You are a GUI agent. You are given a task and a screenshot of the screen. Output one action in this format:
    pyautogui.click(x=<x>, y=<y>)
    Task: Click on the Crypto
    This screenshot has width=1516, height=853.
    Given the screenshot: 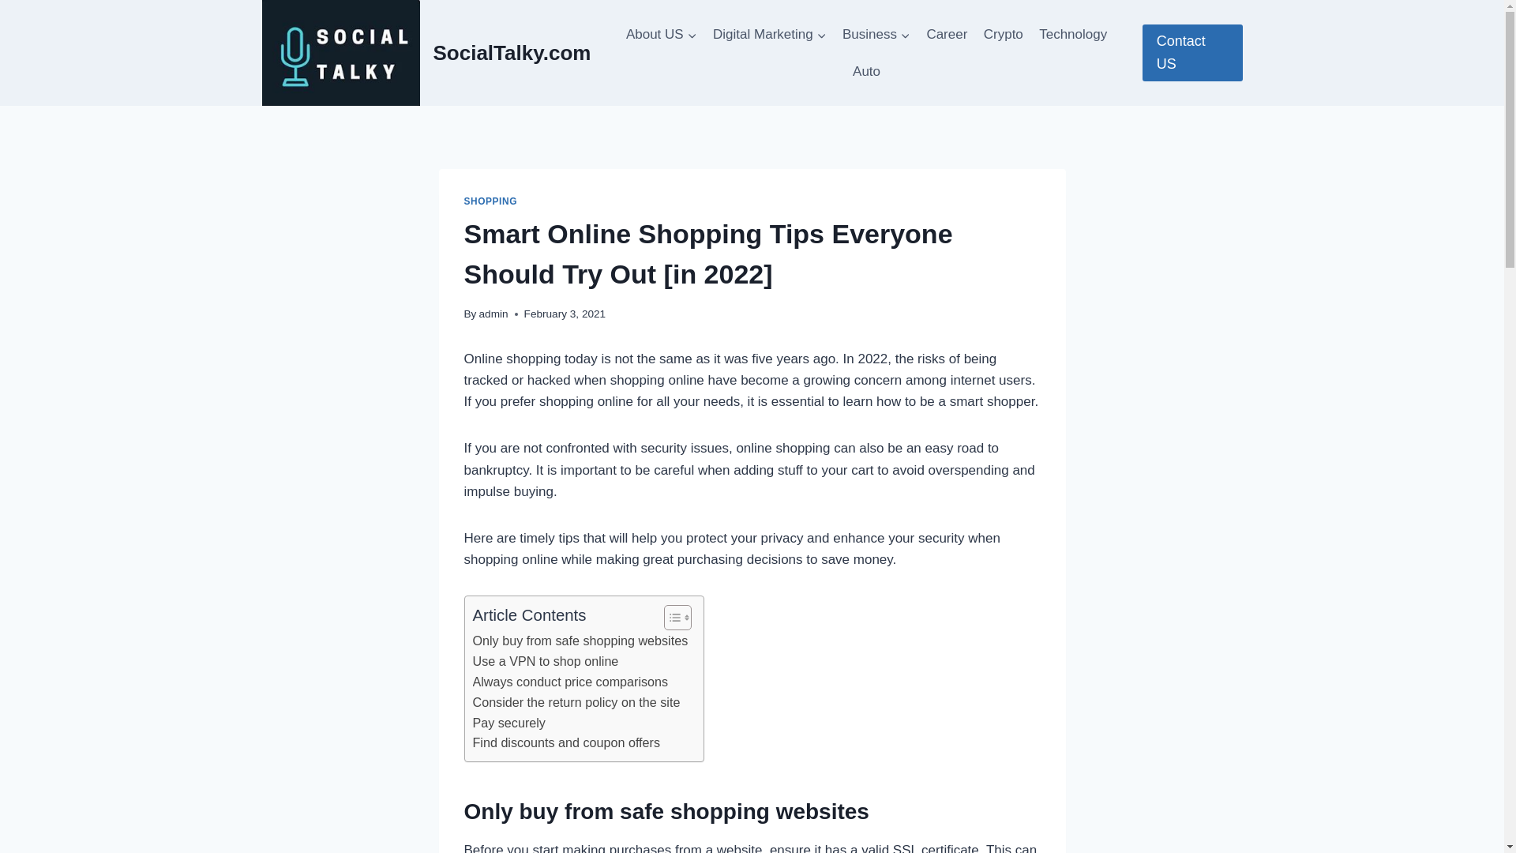 What is the action you would take?
    pyautogui.click(x=1003, y=35)
    